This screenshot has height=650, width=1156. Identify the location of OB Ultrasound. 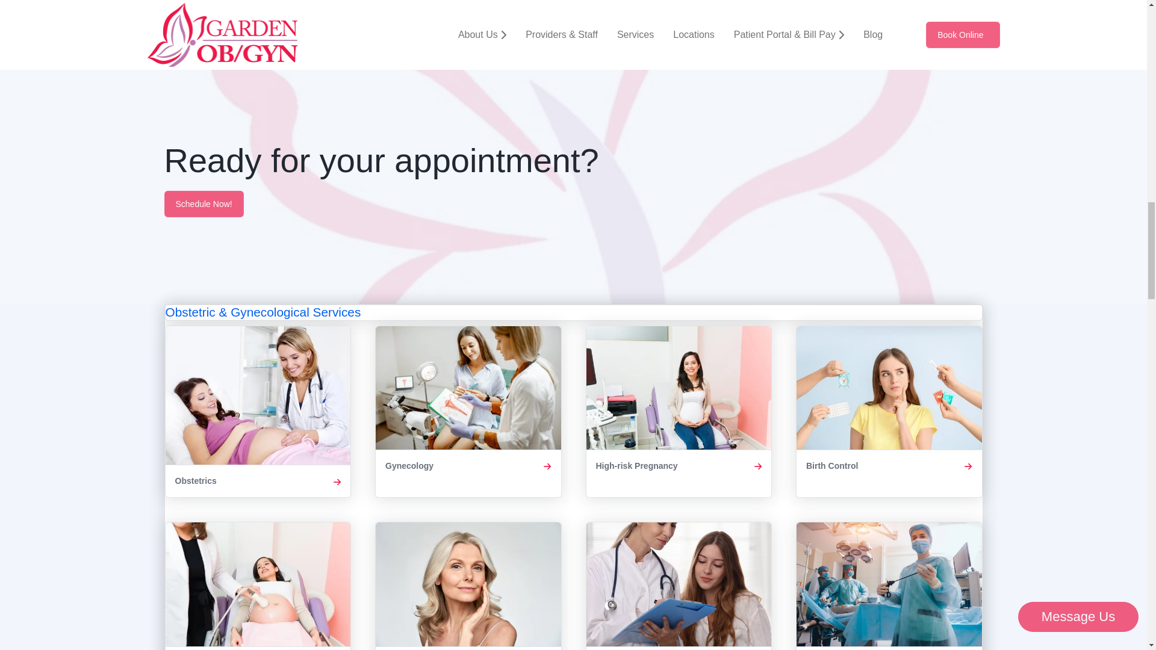
(258, 586).